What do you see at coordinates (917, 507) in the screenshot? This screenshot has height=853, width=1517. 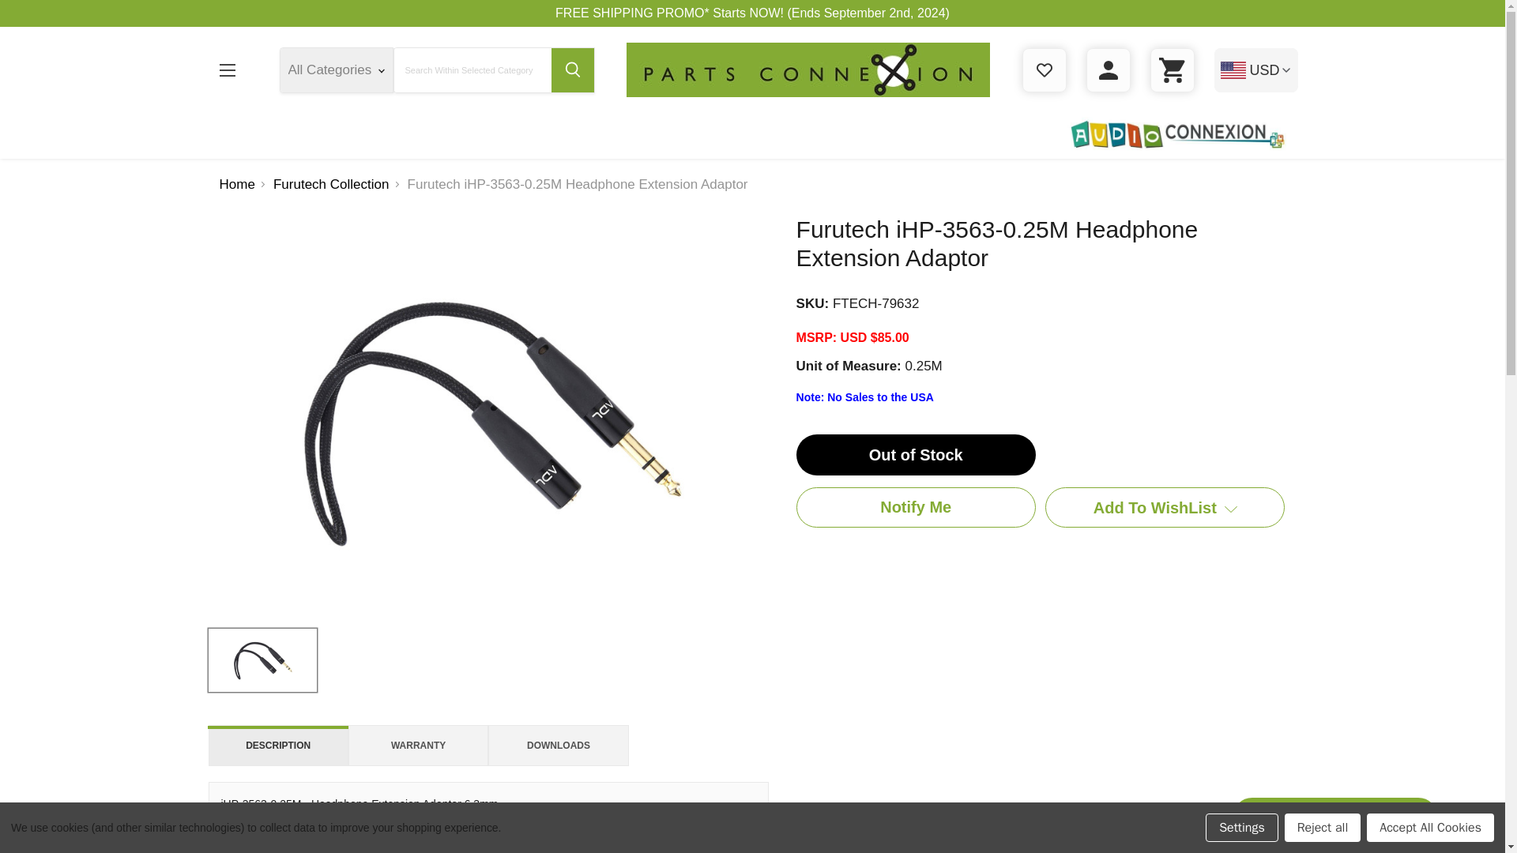 I see `Notify Me` at bounding box center [917, 507].